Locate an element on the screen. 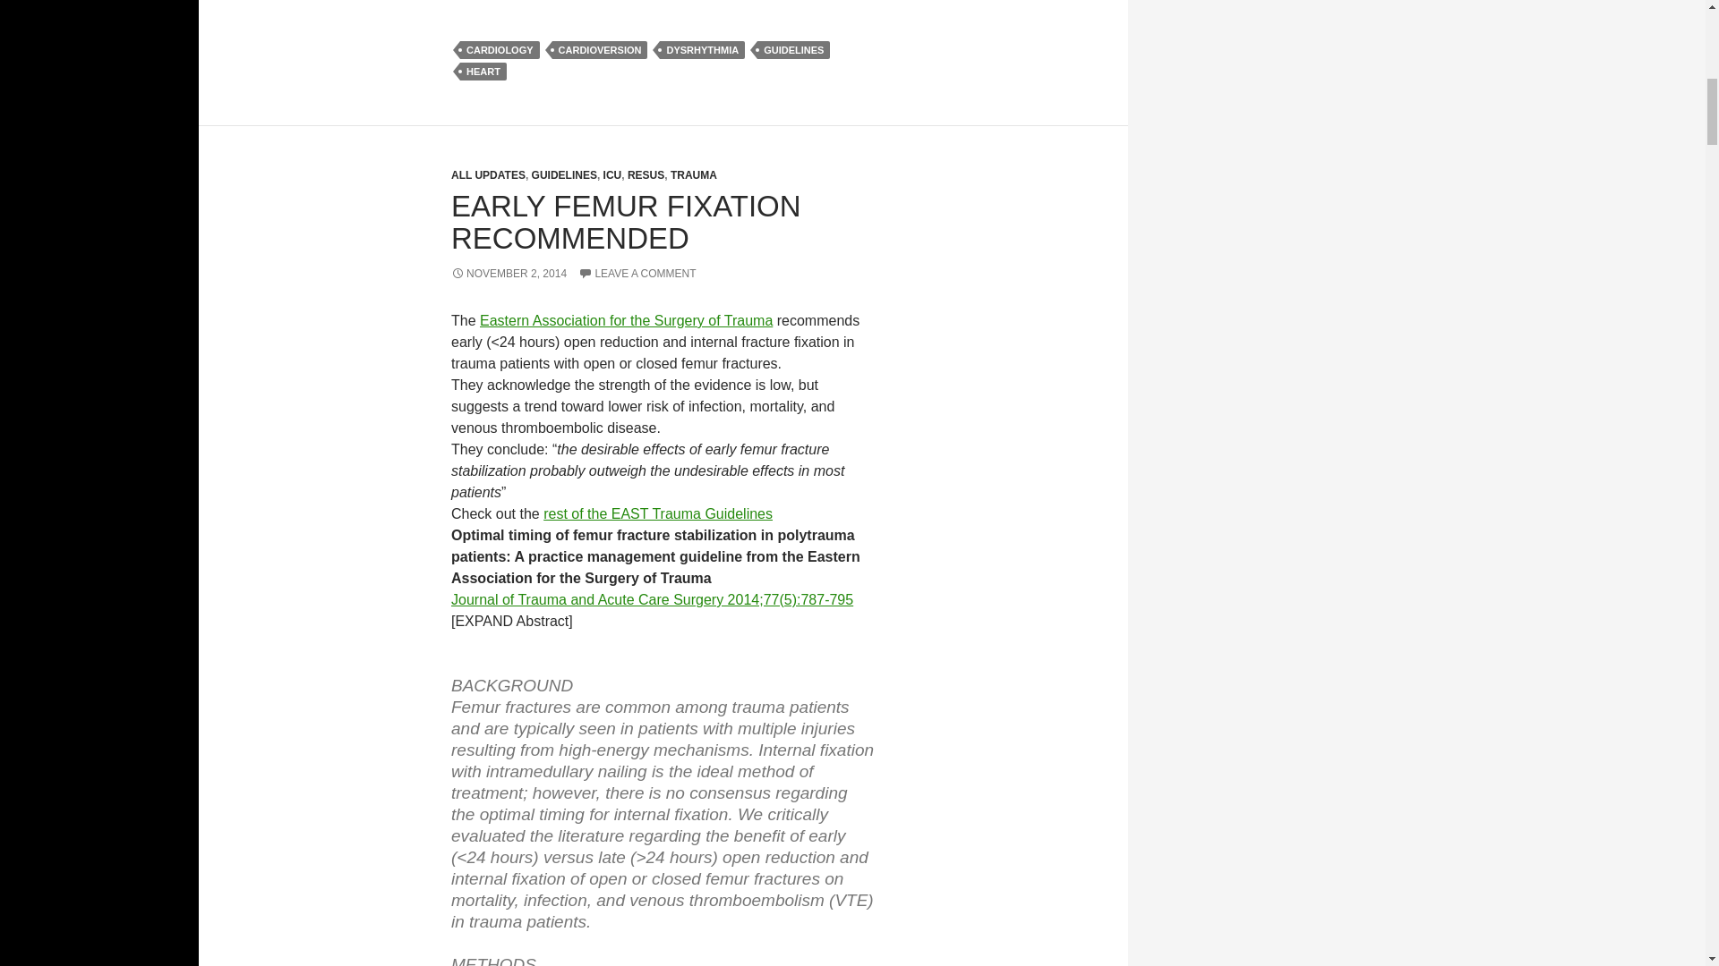 The image size is (1719, 966). EARLY FEMUR FIXATION RECOMMENDED is located at coordinates (625, 222).